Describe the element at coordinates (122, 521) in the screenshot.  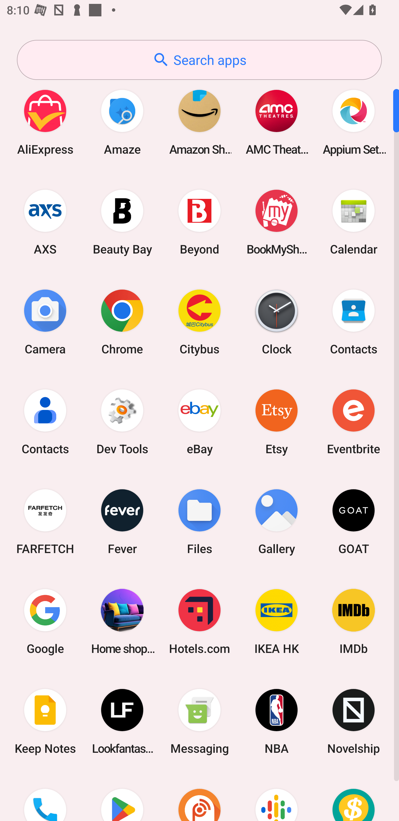
I see `Fever` at that location.